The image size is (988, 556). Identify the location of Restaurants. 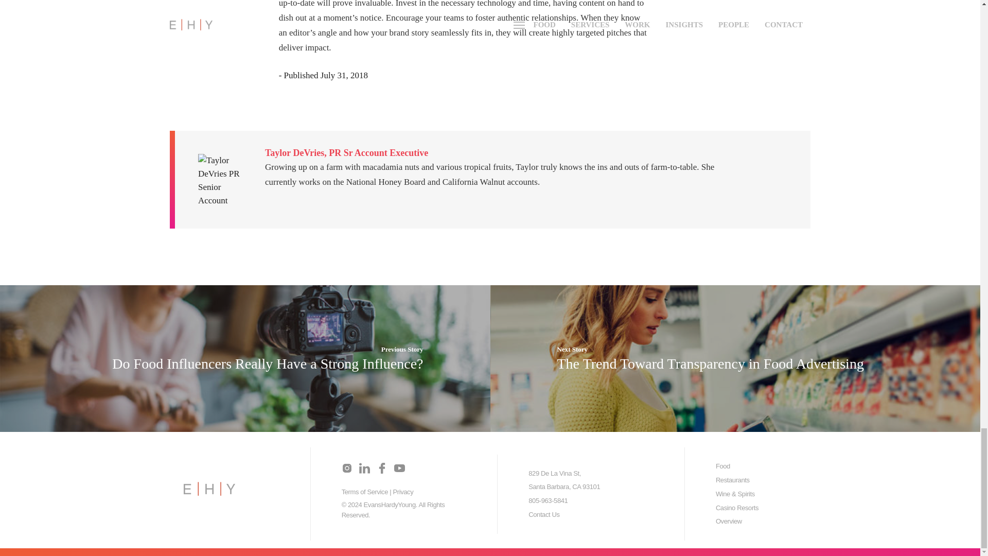
(733, 480).